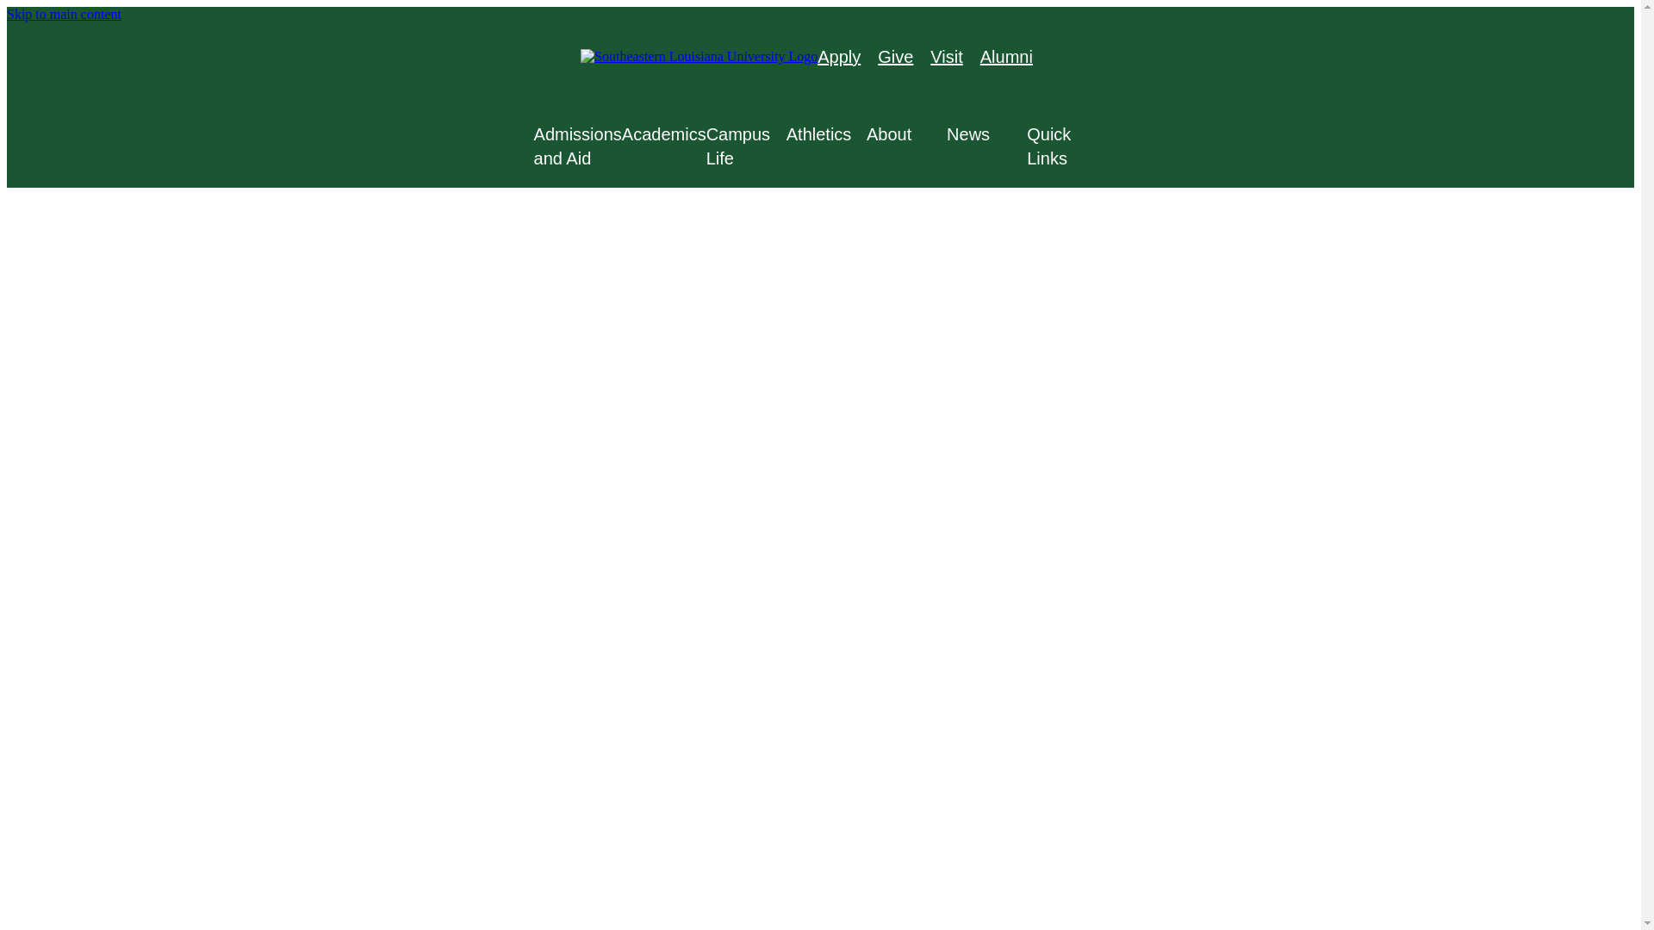 The height and width of the screenshot is (930, 1654). I want to click on Give, so click(895, 57).